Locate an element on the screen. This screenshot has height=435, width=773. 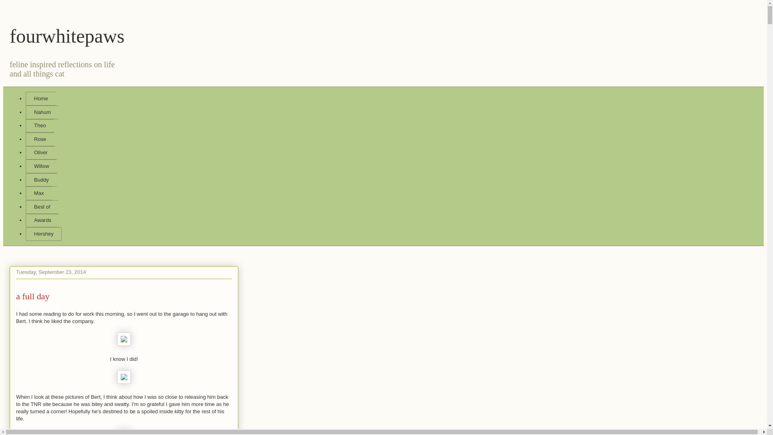
Max is located at coordinates (39, 193).